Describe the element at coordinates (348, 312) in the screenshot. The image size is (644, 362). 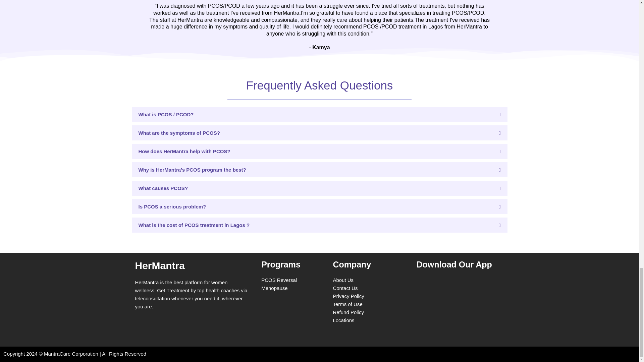
I see `Refund Policy` at that location.